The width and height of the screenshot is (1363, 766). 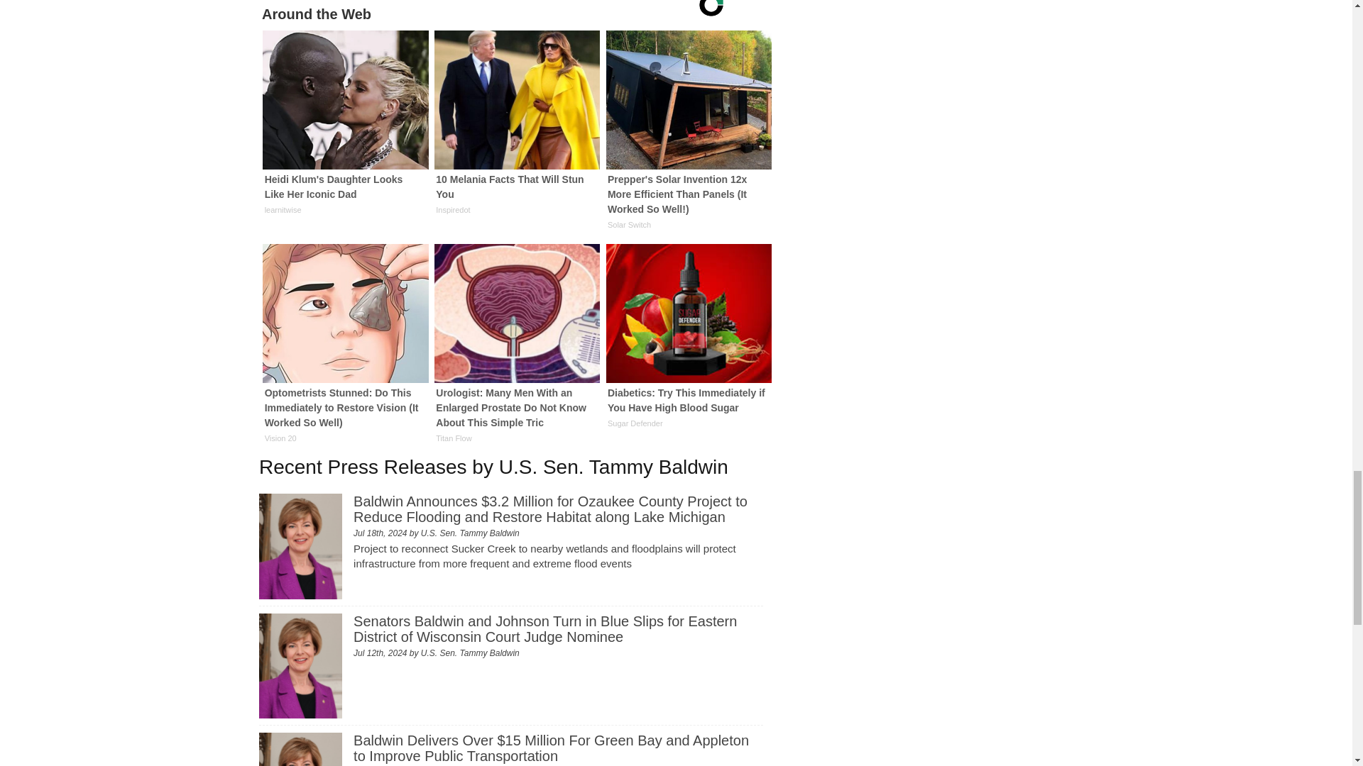 What do you see at coordinates (470, 533) in the screenshot?
I see `Posts by U.S. Sen. Tammy Baldwin` at bounding box center [470, 533].